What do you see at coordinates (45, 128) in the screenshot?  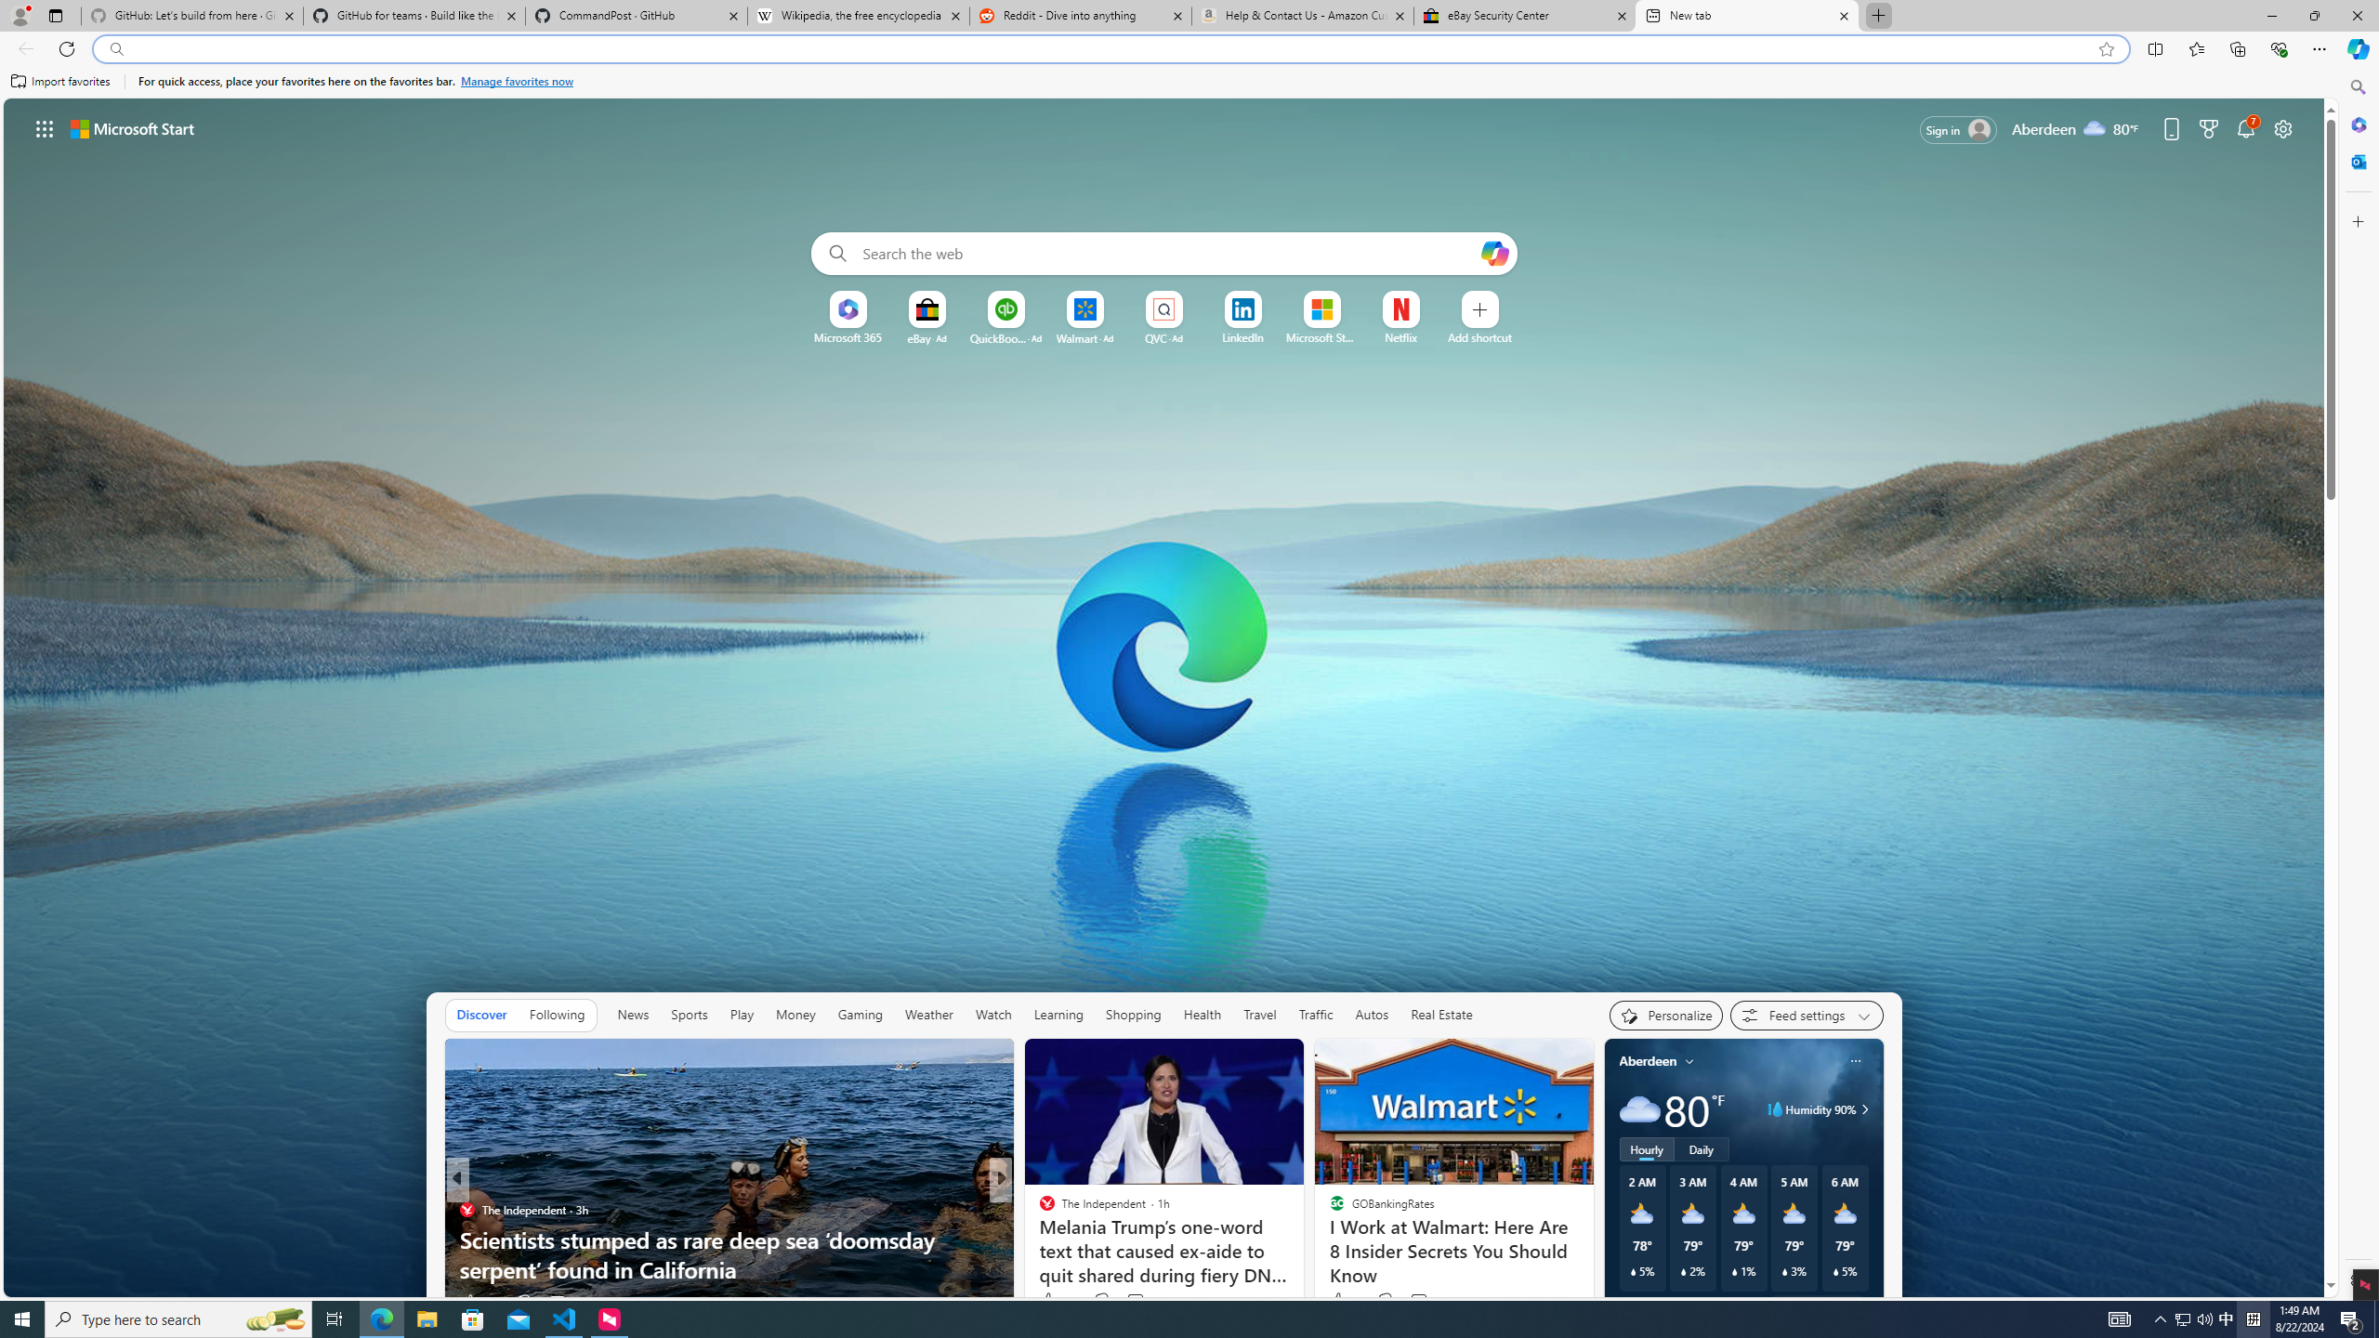 I see `App launcher` at bounding box center [45, 128].